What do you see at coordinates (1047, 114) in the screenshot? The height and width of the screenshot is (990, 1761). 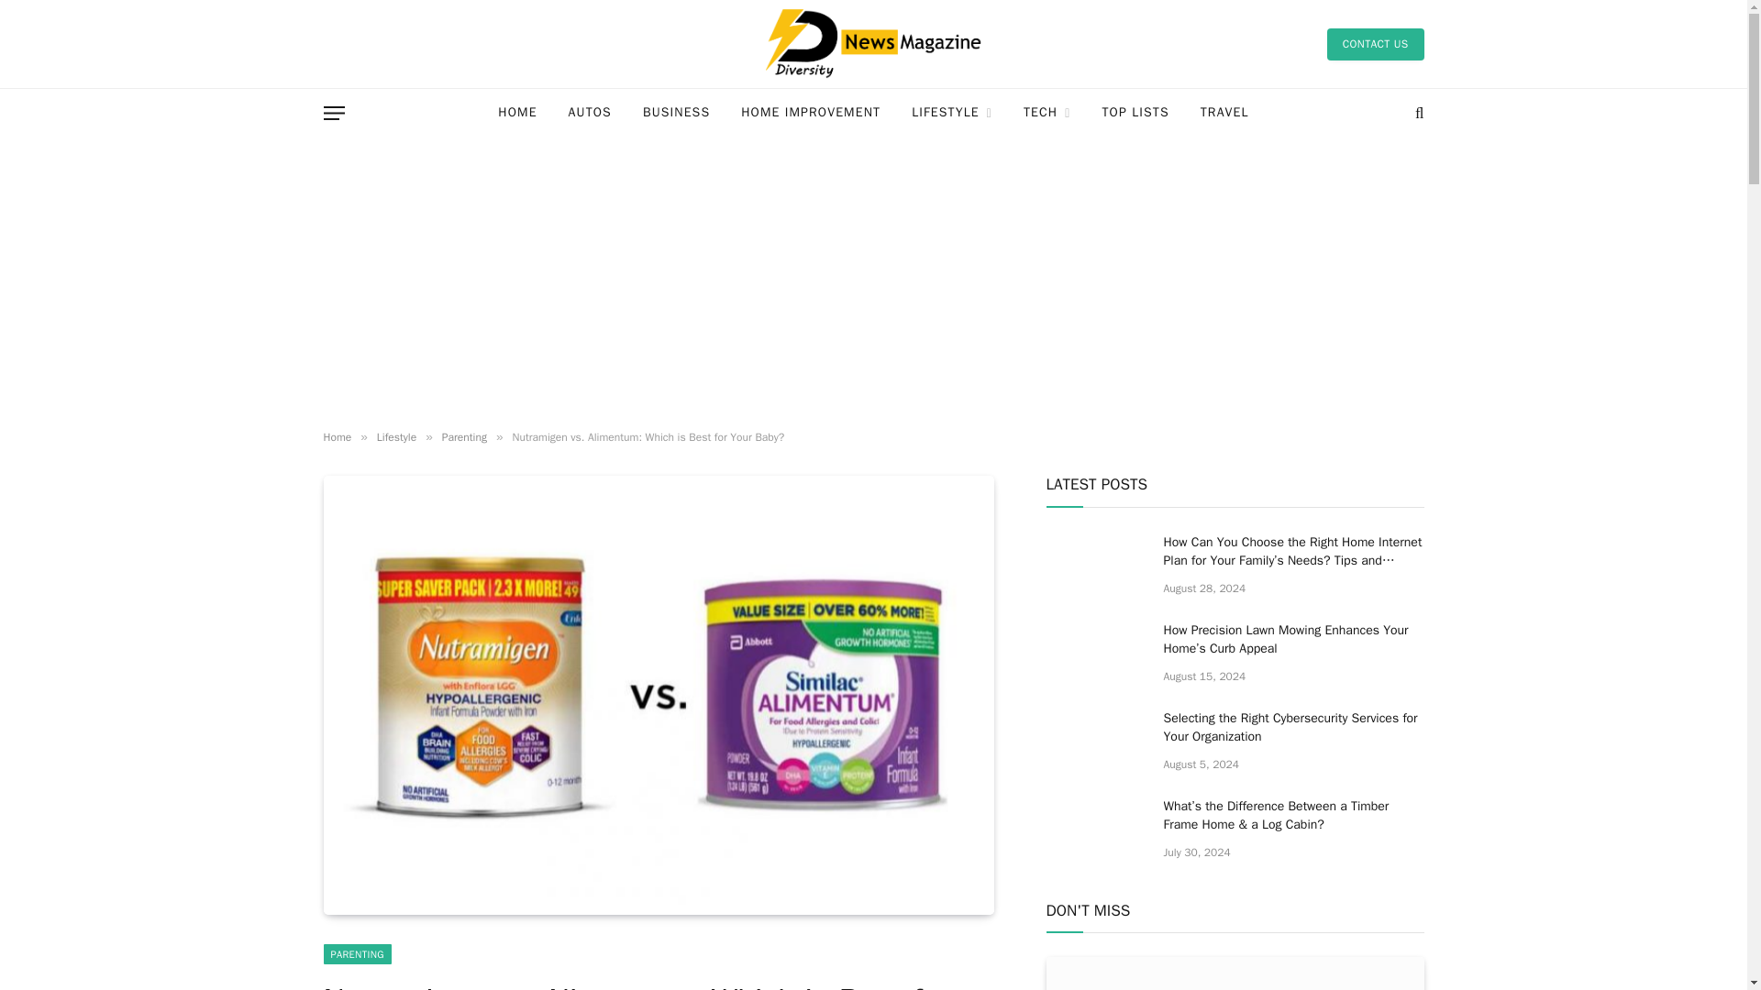 I see `TECH` at bounding box center [1047, 114].